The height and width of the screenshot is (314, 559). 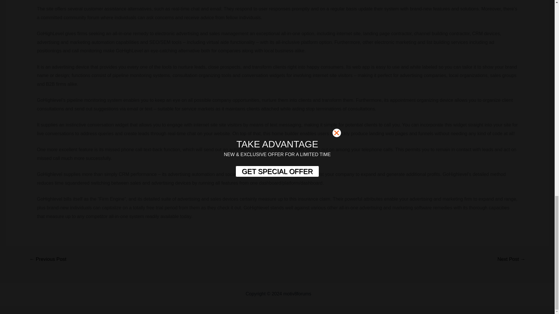 What do you see at coordinates (321, 294) in the screenshot?
I see `Sitemap` at bounding box center [321, 294].